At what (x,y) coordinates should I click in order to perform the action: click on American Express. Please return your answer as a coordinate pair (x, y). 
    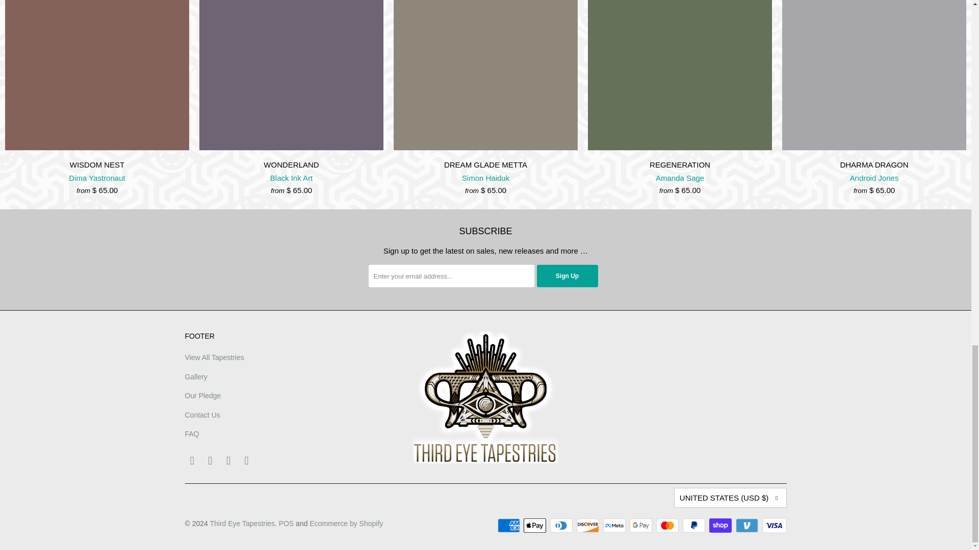
    Looking at the image, I should click on (509, 526).